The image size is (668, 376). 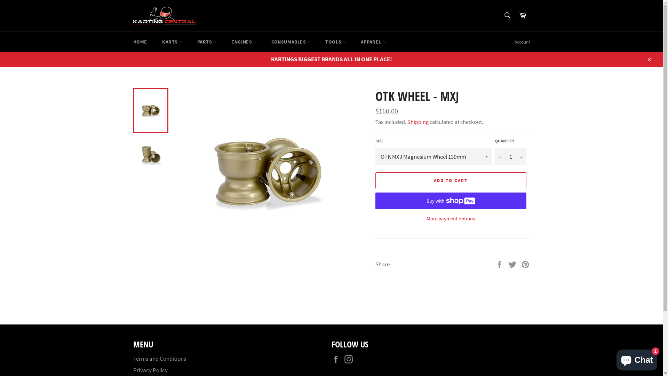 I want to click on Shopify online store chat, so click(x=637, y=359).